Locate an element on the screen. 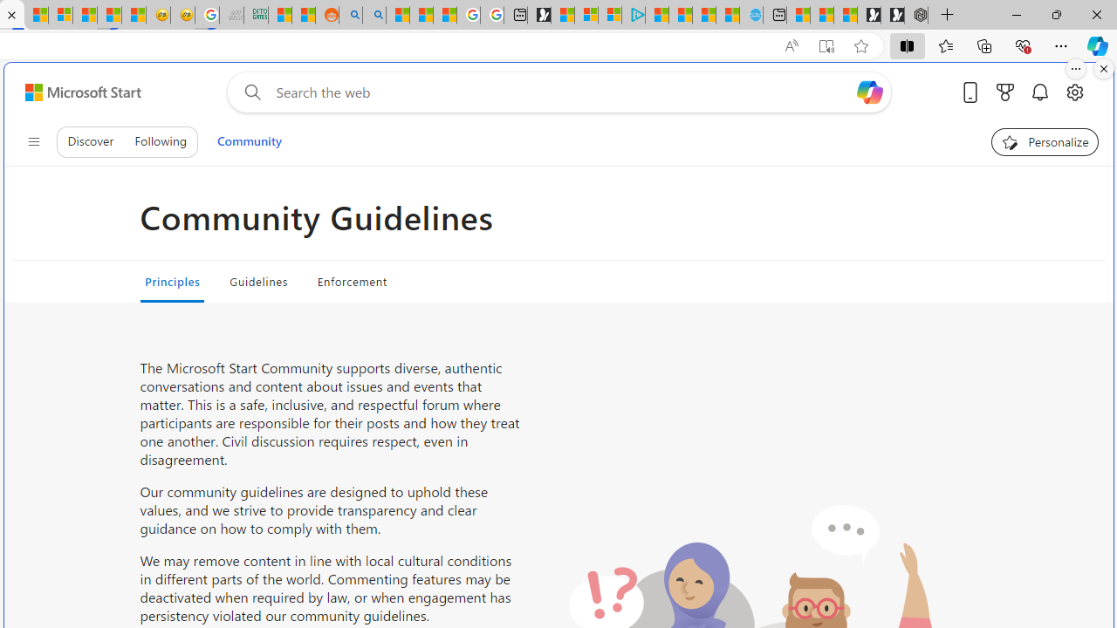 This screenshot has height=628, width=1117. Guidelines is located at coordinates (258, 281).